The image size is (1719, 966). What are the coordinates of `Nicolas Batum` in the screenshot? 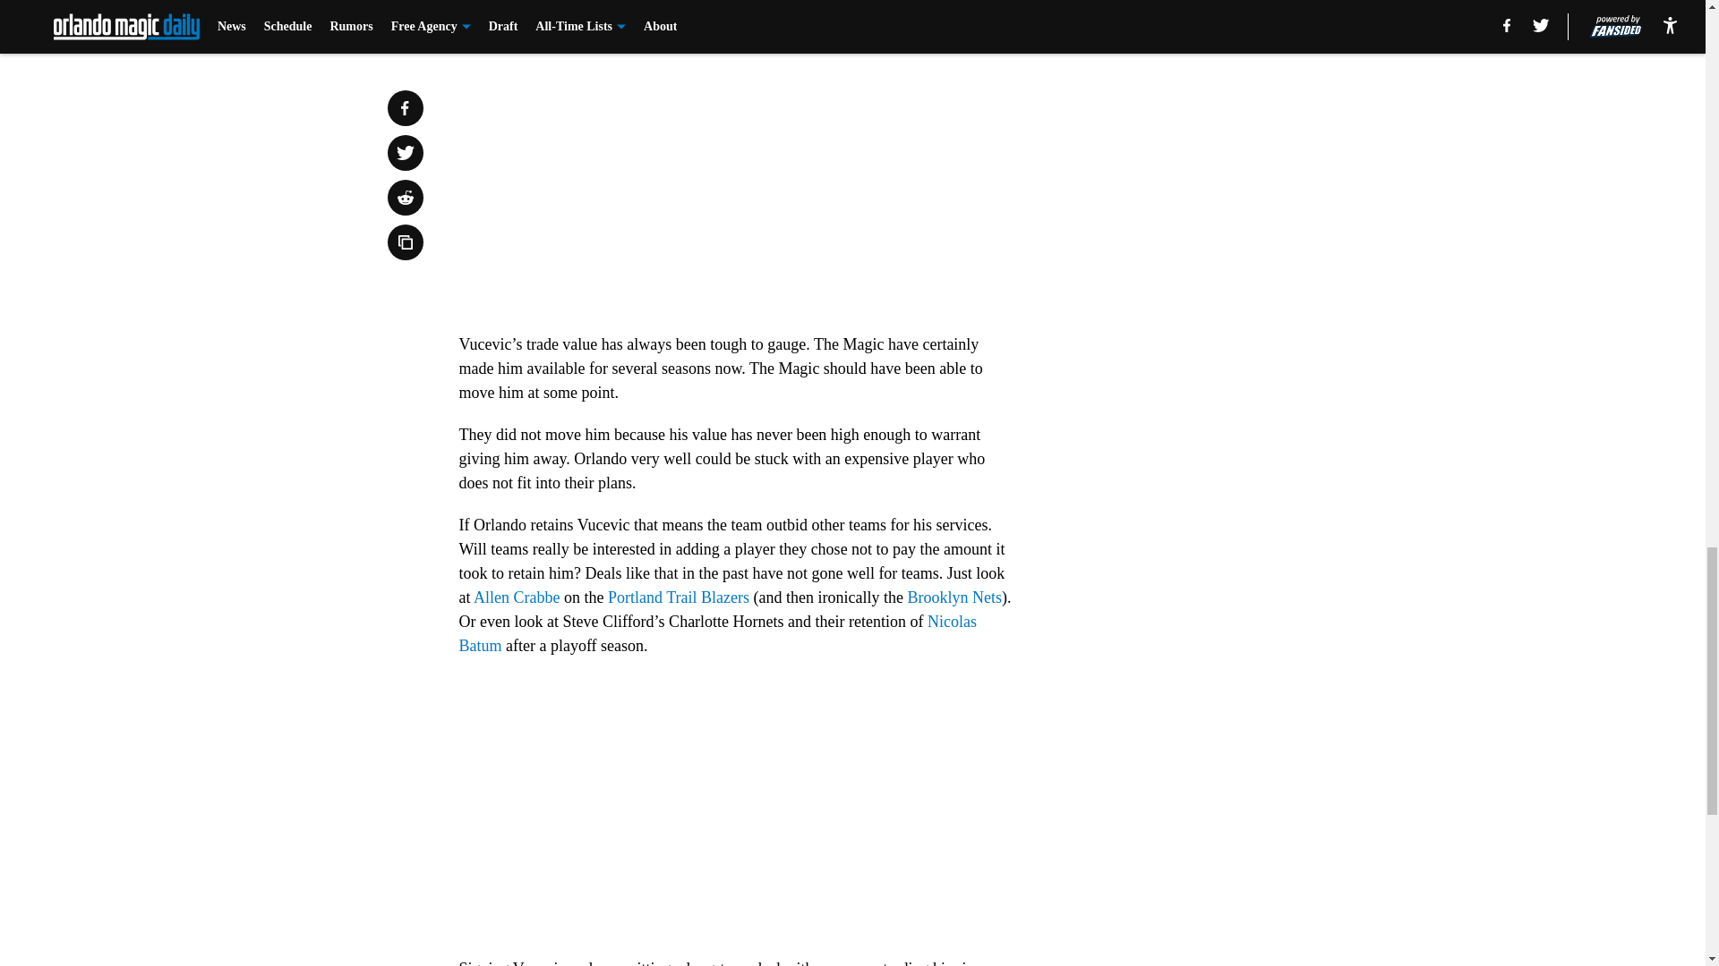 It's located at (717, 633).